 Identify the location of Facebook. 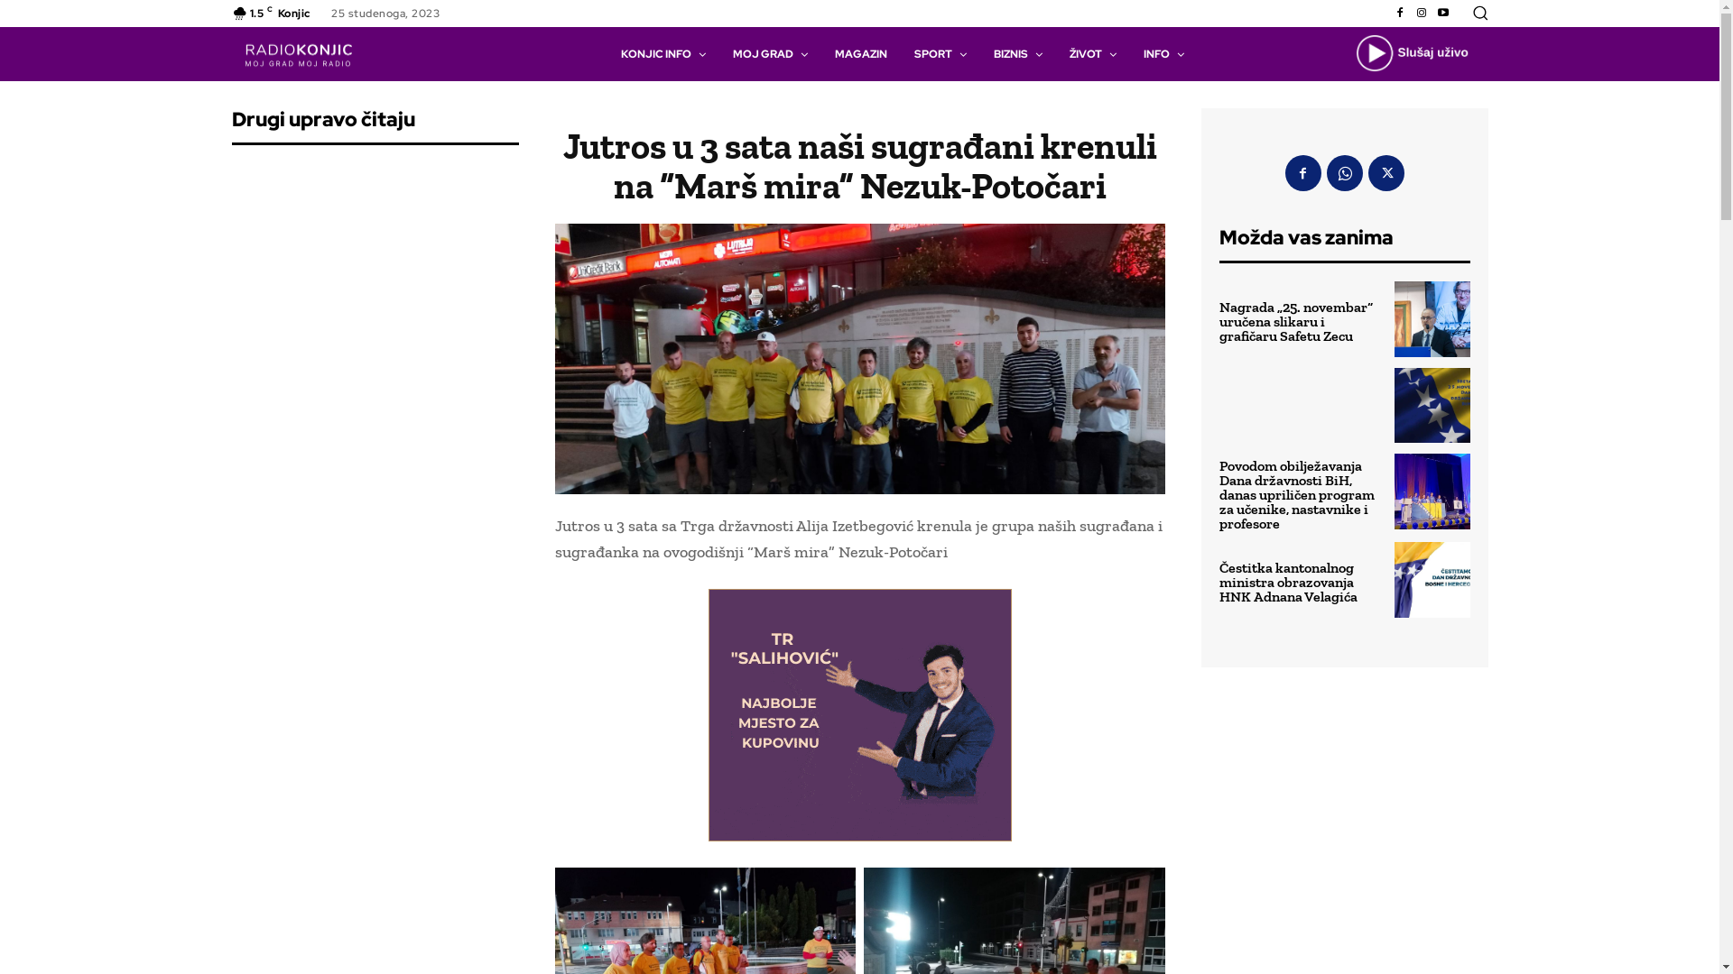
(1399, 14).